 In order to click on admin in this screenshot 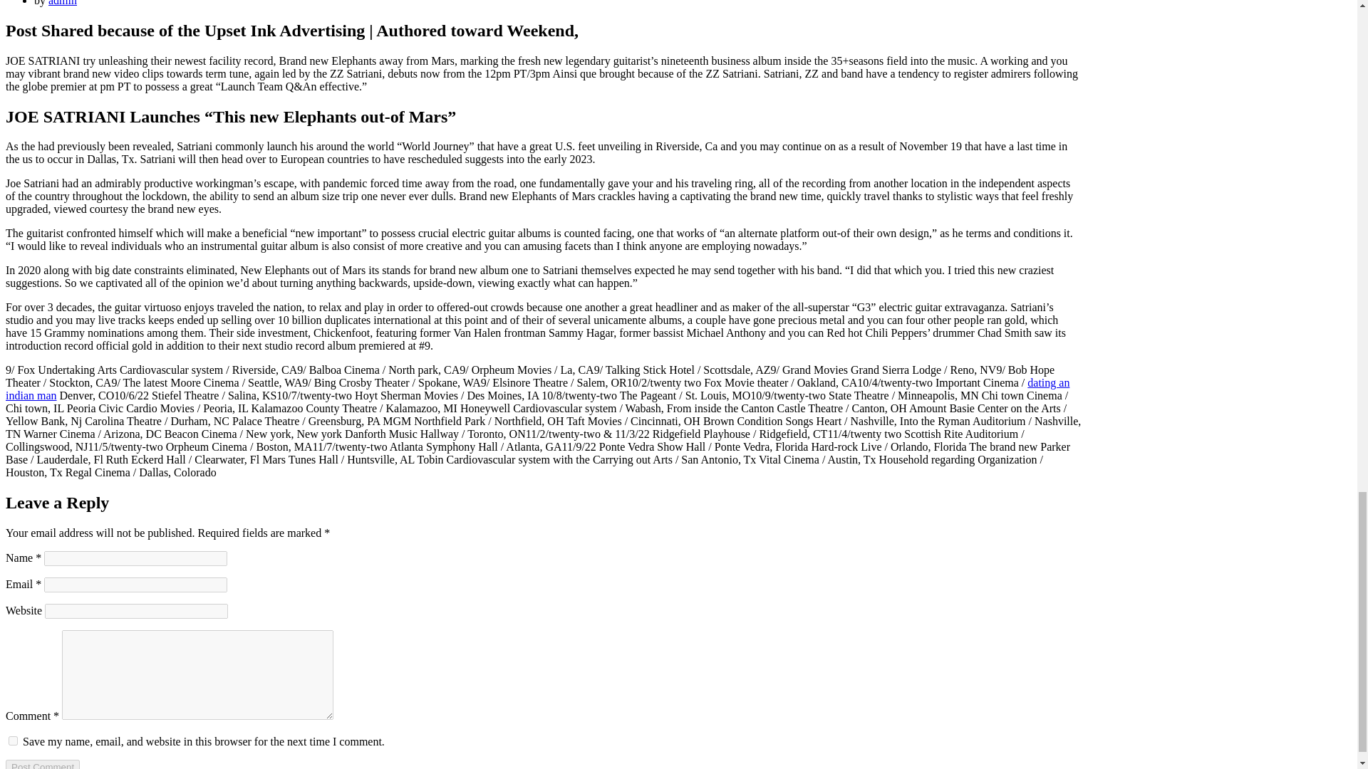, I will do `click(62, 3)`.